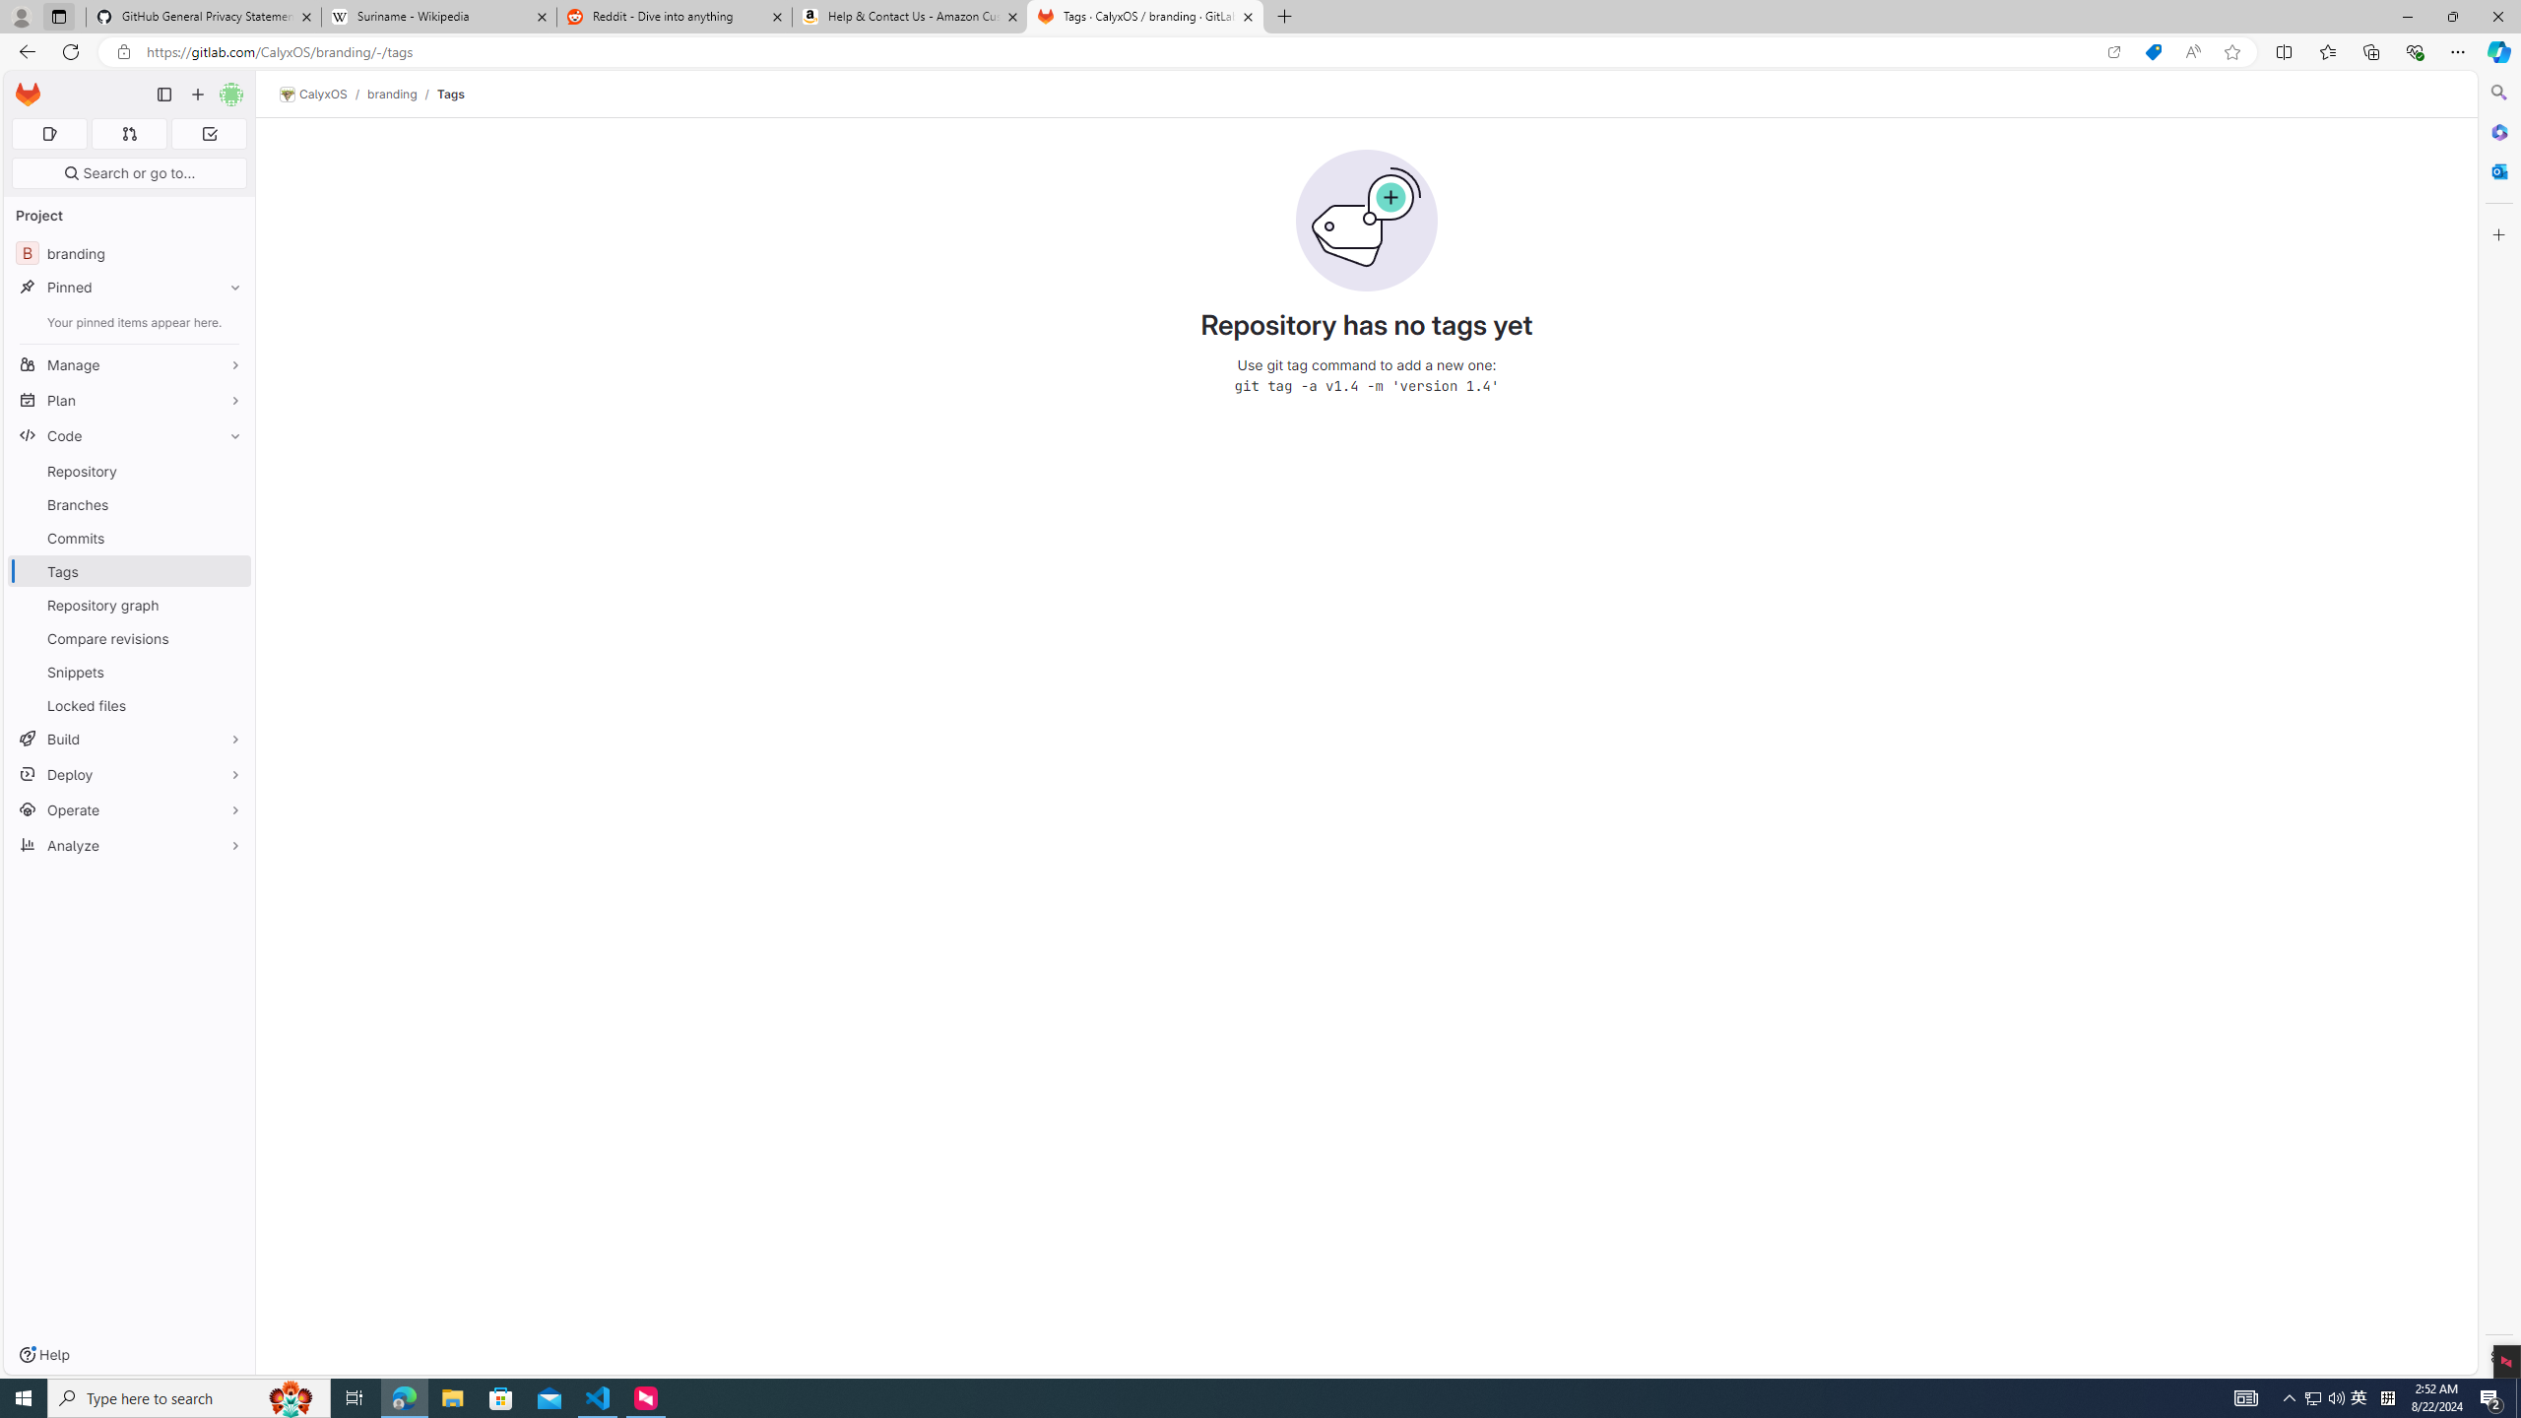 Image resolution: width=2521 pixels, height=1418 pixels. What do you see at coordinates (130, 471) in the screenshot?
I see `Repository` at bounding box center [130, 471].